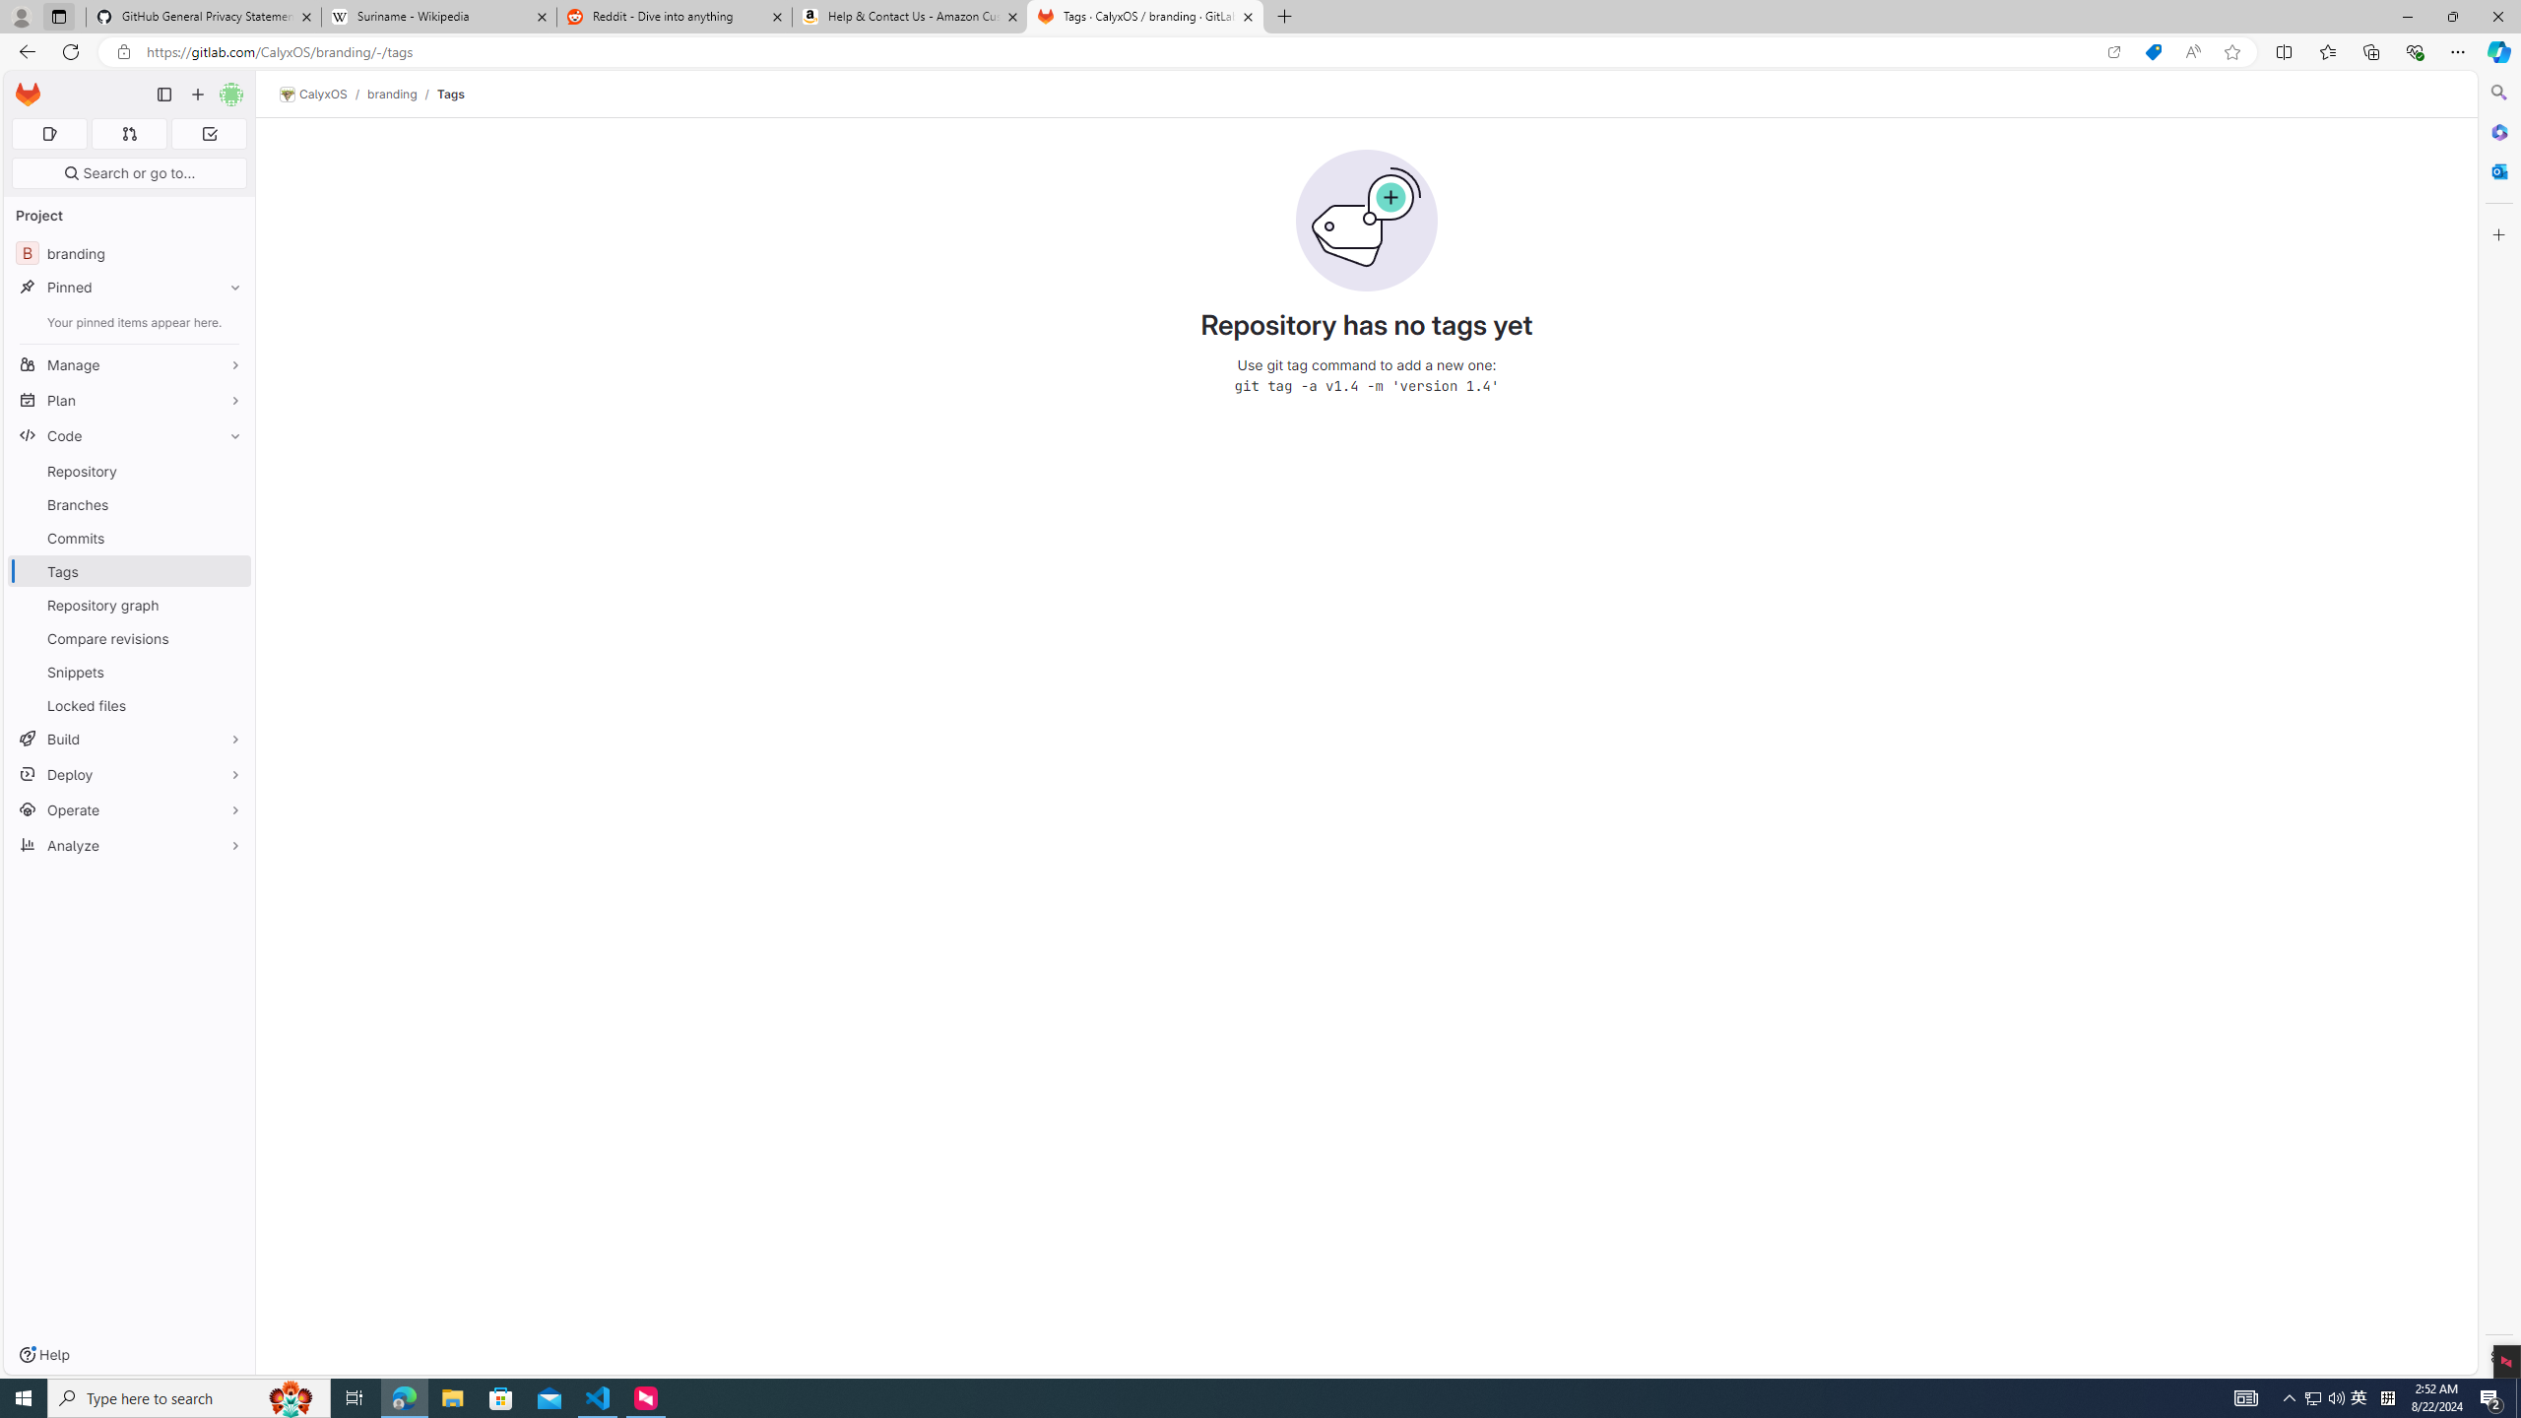 Image resolution: width=2521 pixels, height=1418 pixels. What do you see at coordinates (130, 471) in the screenshot?
I see `Repository` at bounding box center [130, 471].